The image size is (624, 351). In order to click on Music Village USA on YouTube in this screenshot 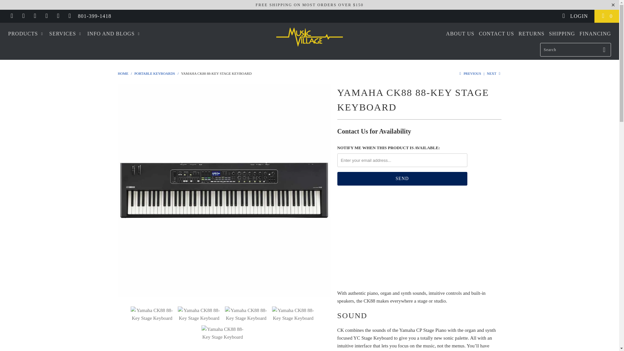, I will do `click(34, 16)`.